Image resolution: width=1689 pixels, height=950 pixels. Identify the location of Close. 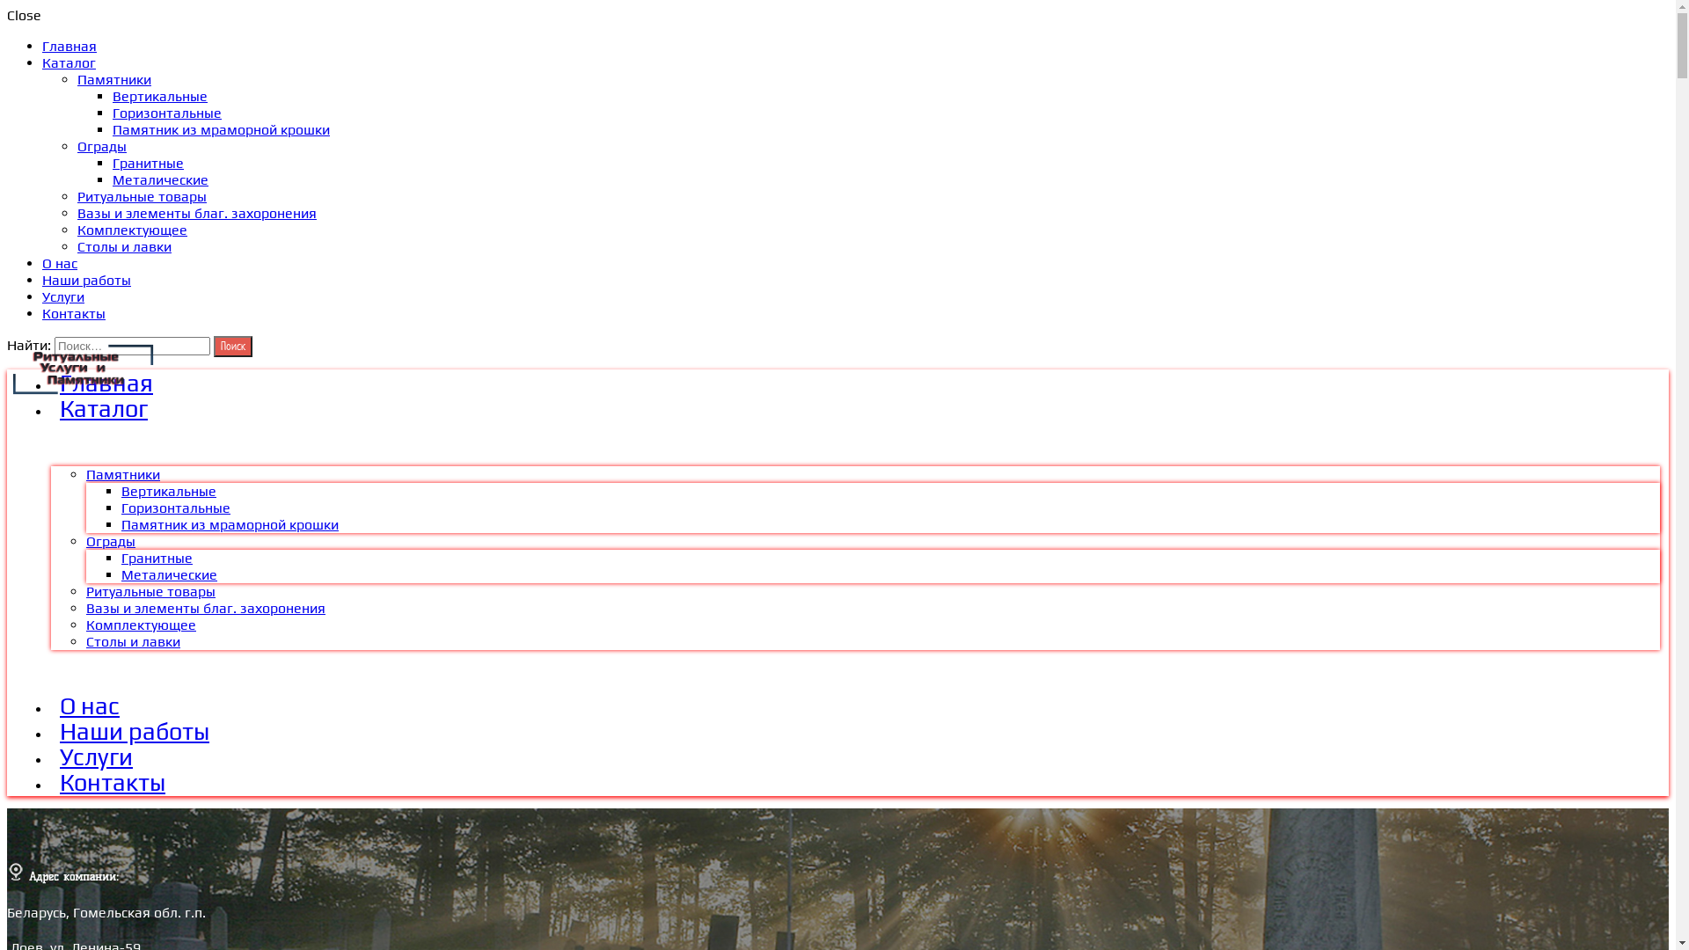
(25, 16).